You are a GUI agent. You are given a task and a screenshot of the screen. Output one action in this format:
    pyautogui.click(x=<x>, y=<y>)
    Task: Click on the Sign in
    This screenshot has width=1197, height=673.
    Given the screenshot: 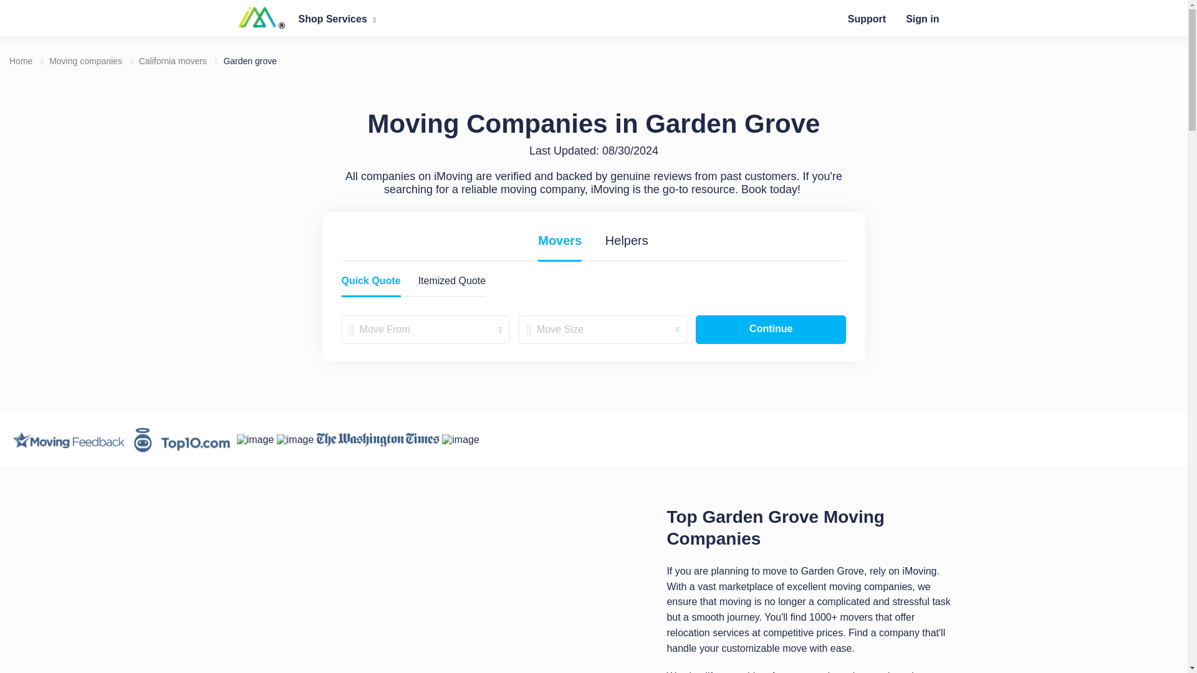 What is the action you would take?
    pyautogui.click(x=922, y=19)
    